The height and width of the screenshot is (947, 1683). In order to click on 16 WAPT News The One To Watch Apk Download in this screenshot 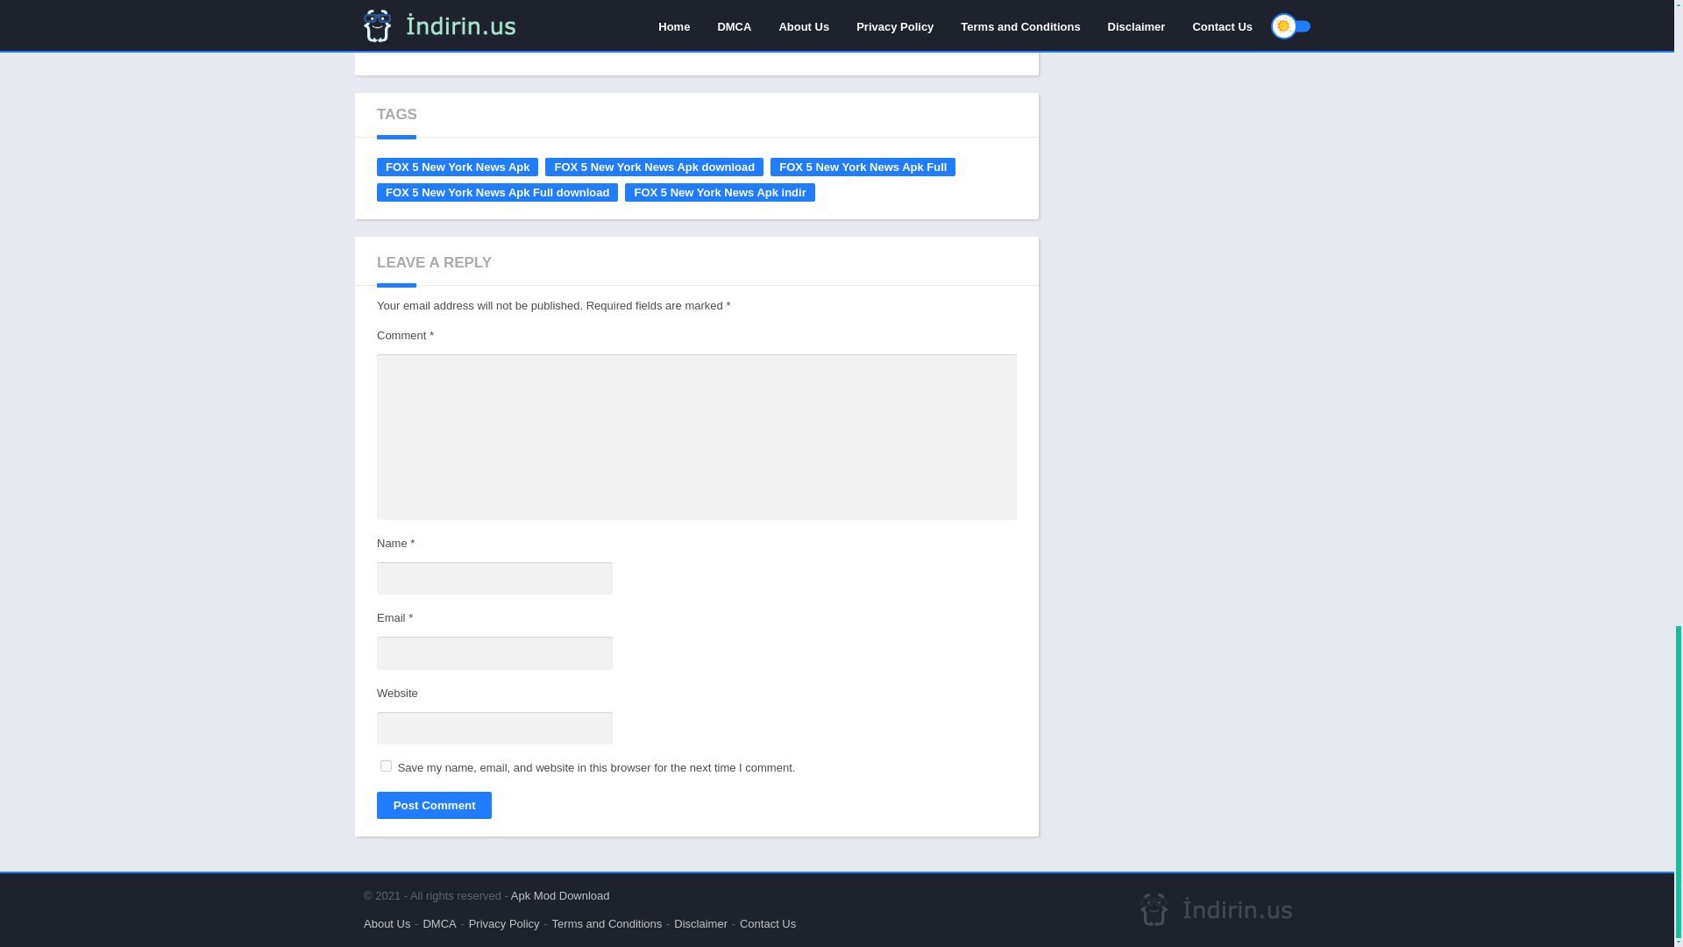, I will do `click(959, 32)`.